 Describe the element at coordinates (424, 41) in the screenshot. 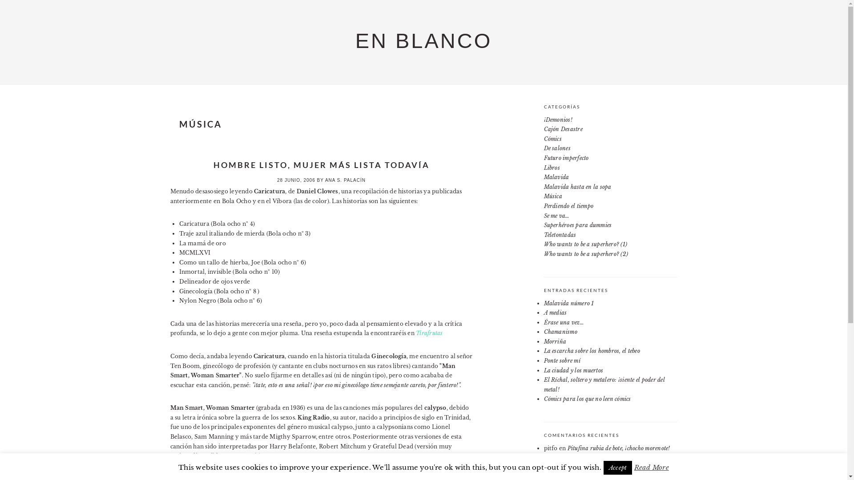

I see `EN BLANCO` at that location.